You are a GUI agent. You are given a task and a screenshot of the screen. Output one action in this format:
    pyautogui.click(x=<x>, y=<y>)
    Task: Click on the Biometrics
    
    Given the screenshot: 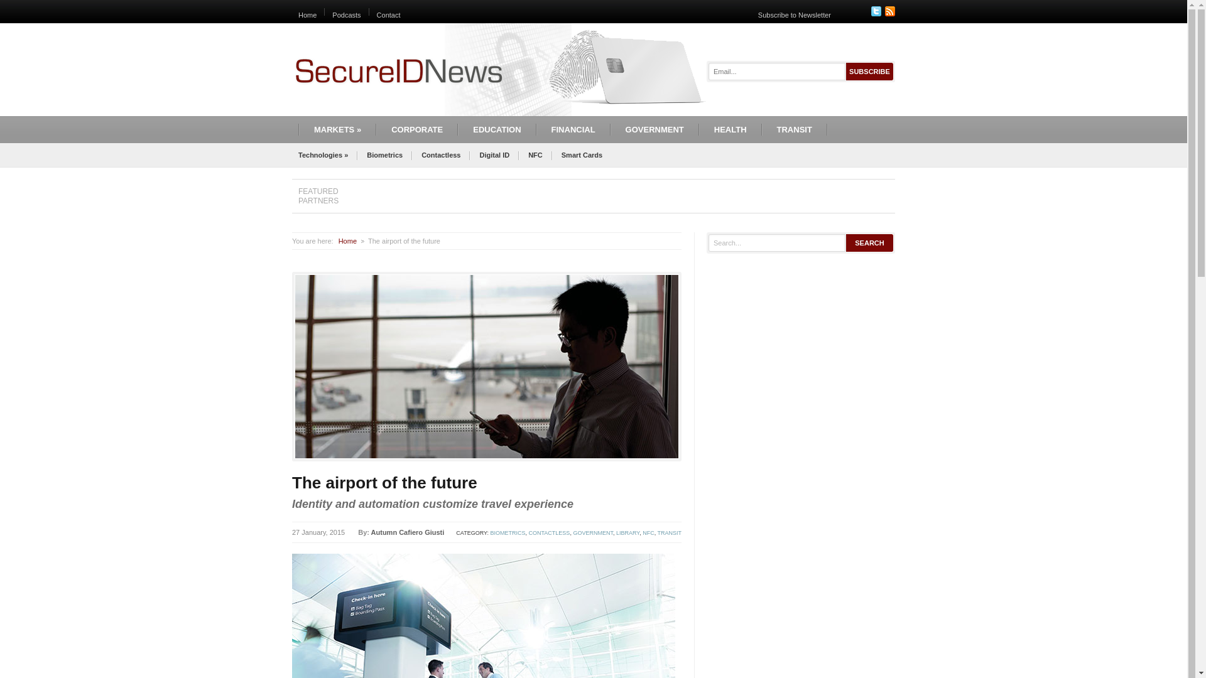 What is the action you would take?
    pyautogui.click(x=384, y=154)
    